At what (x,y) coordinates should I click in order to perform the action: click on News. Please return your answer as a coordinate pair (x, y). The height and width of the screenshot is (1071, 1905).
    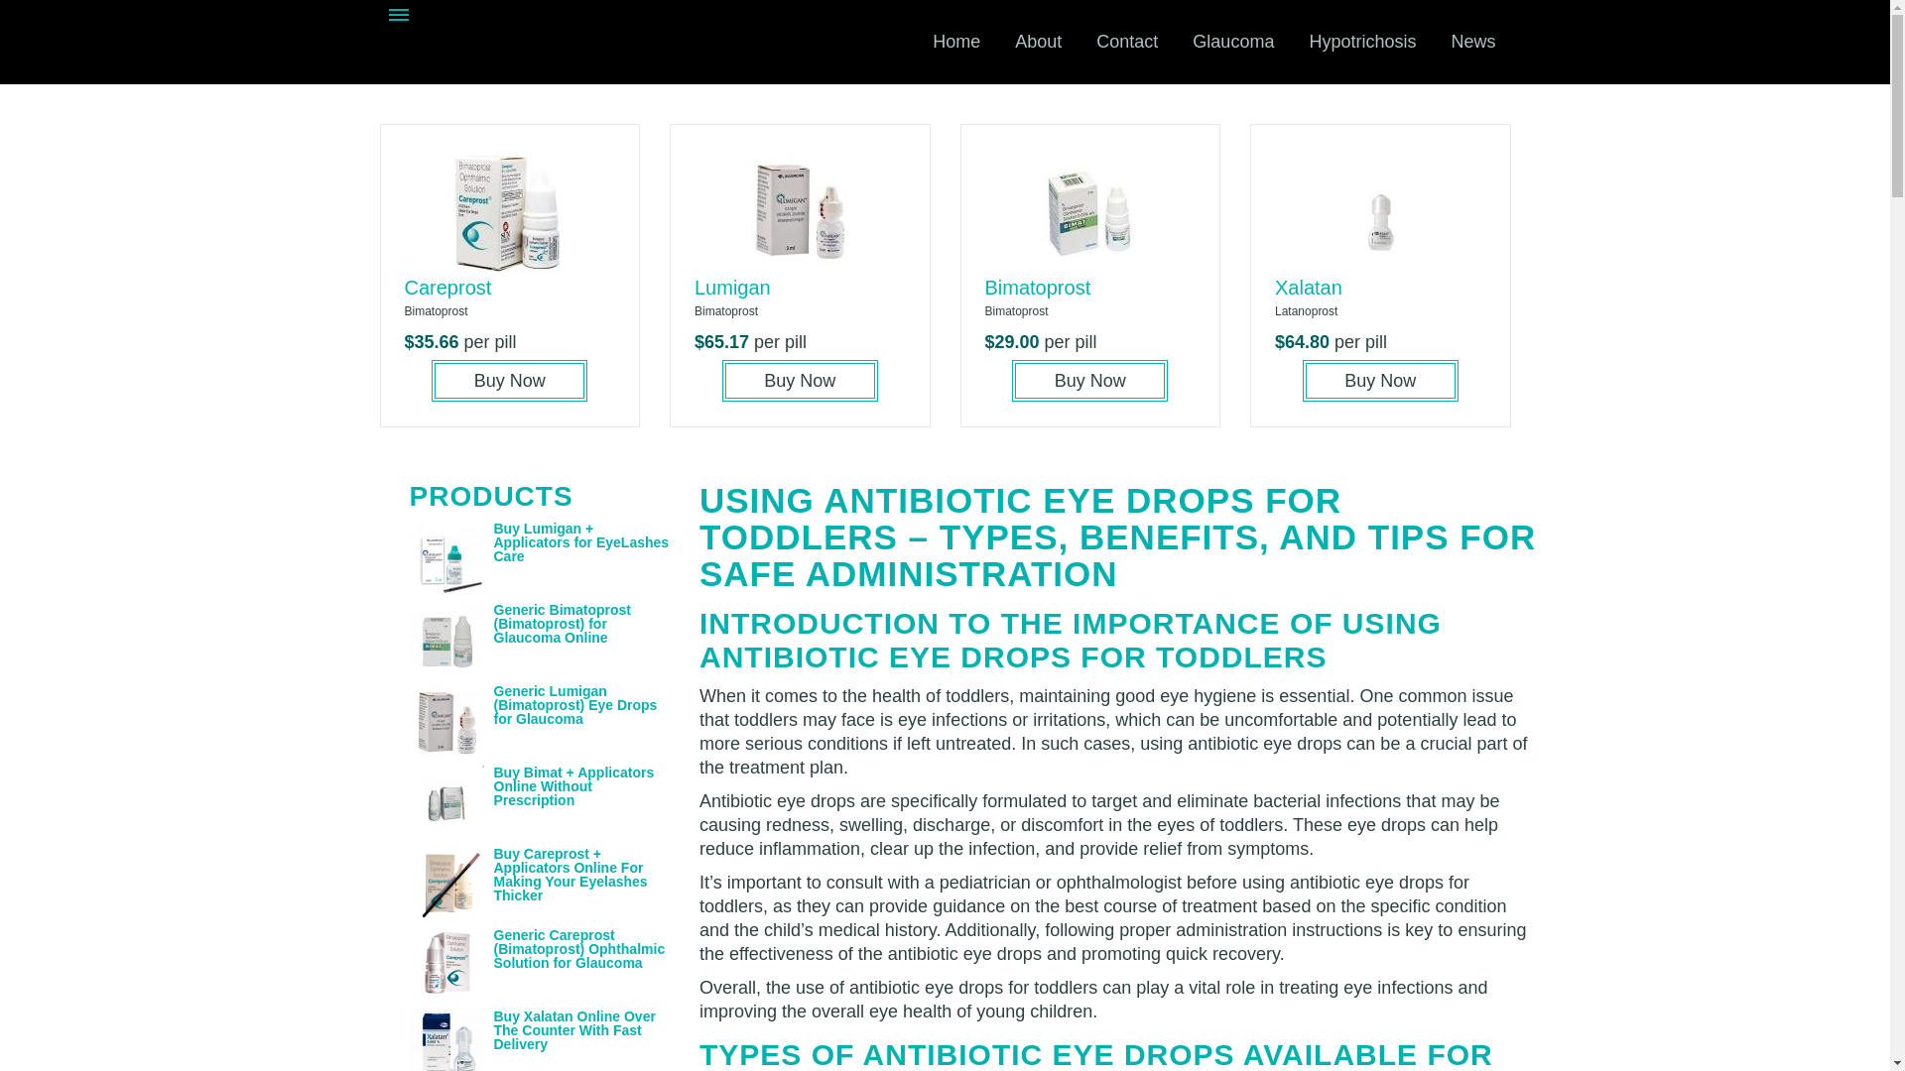
    Looking at the image, I should click on (1472, 42).